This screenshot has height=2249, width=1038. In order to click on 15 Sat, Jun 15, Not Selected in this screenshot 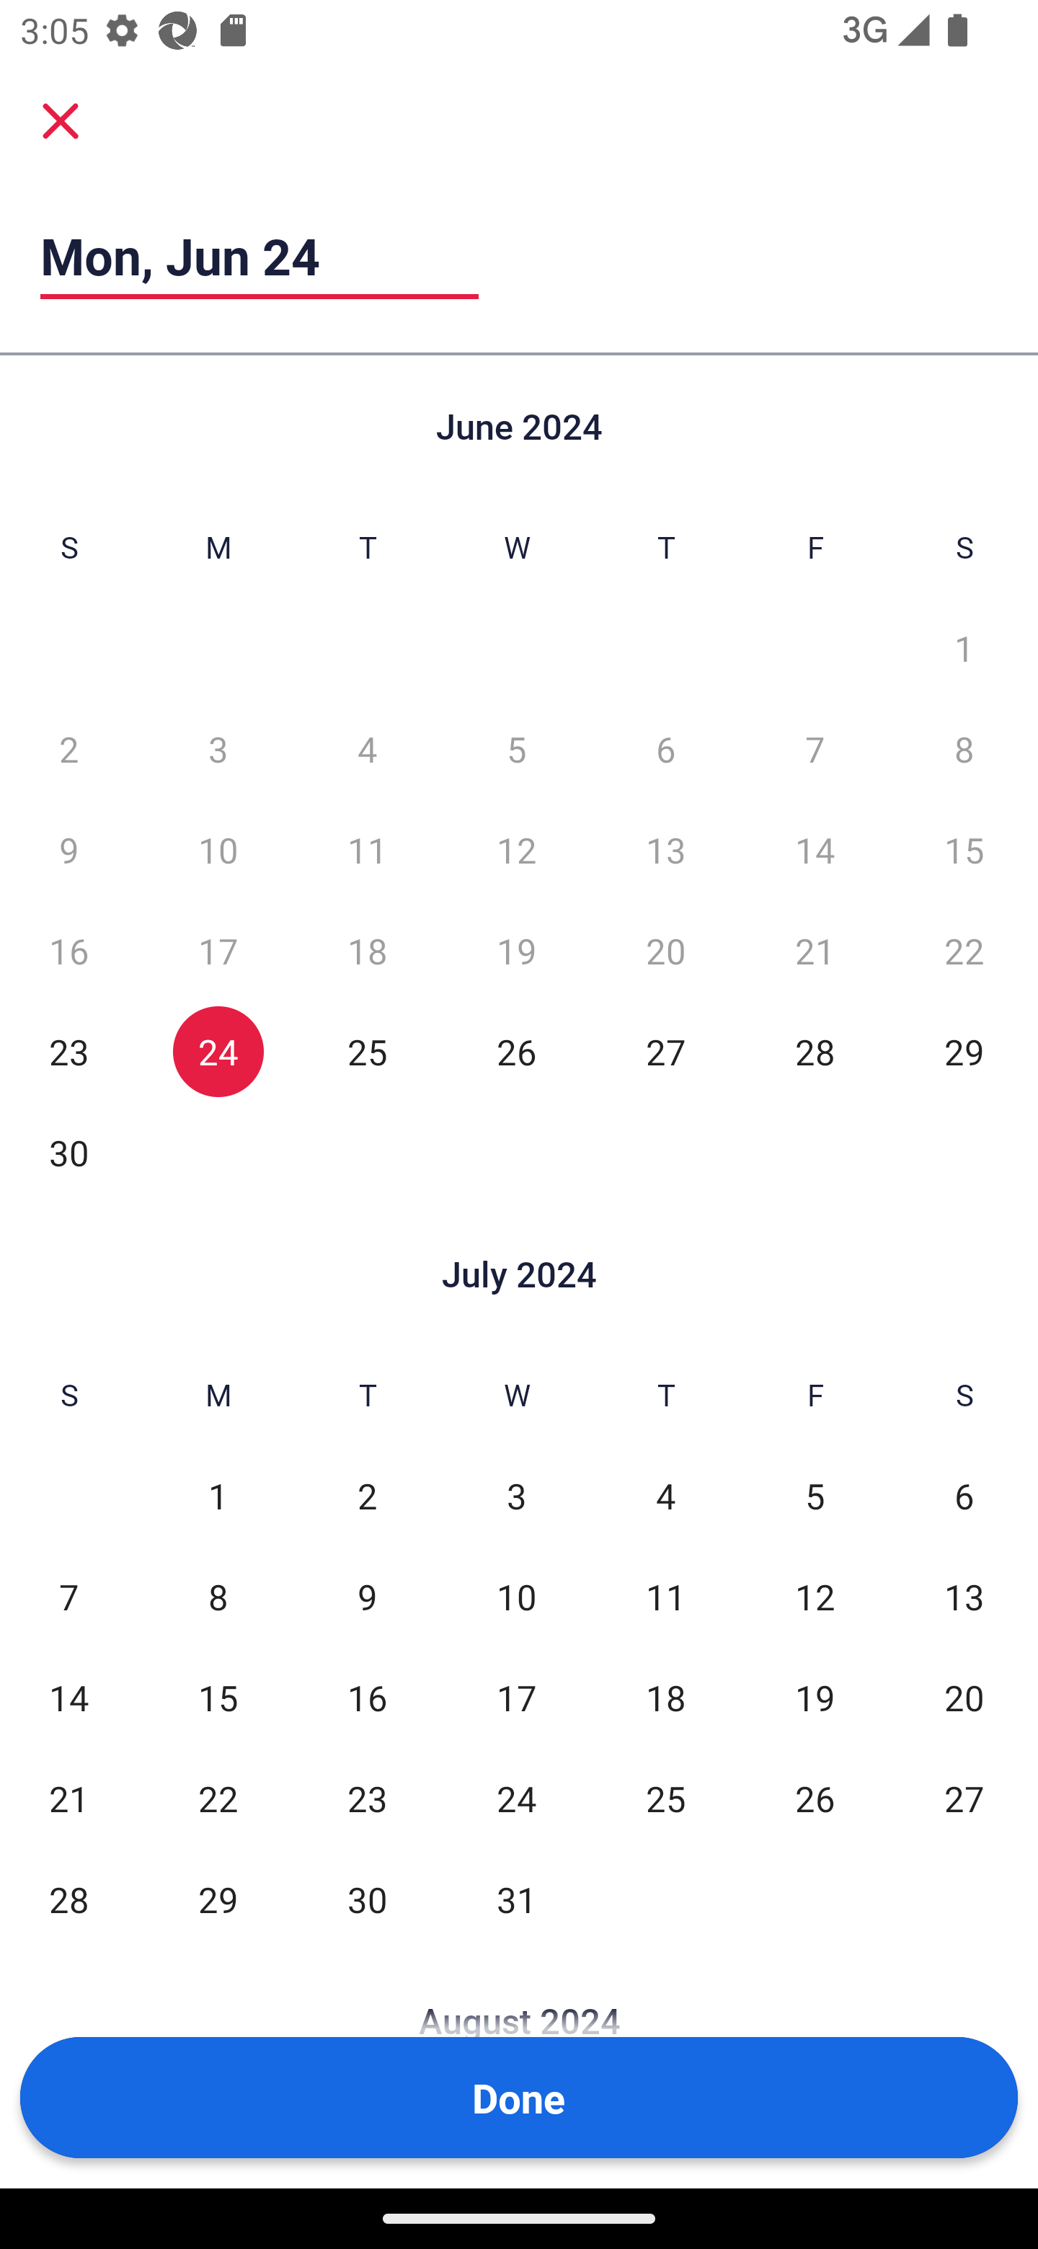, I will do `click(964, 849)`.